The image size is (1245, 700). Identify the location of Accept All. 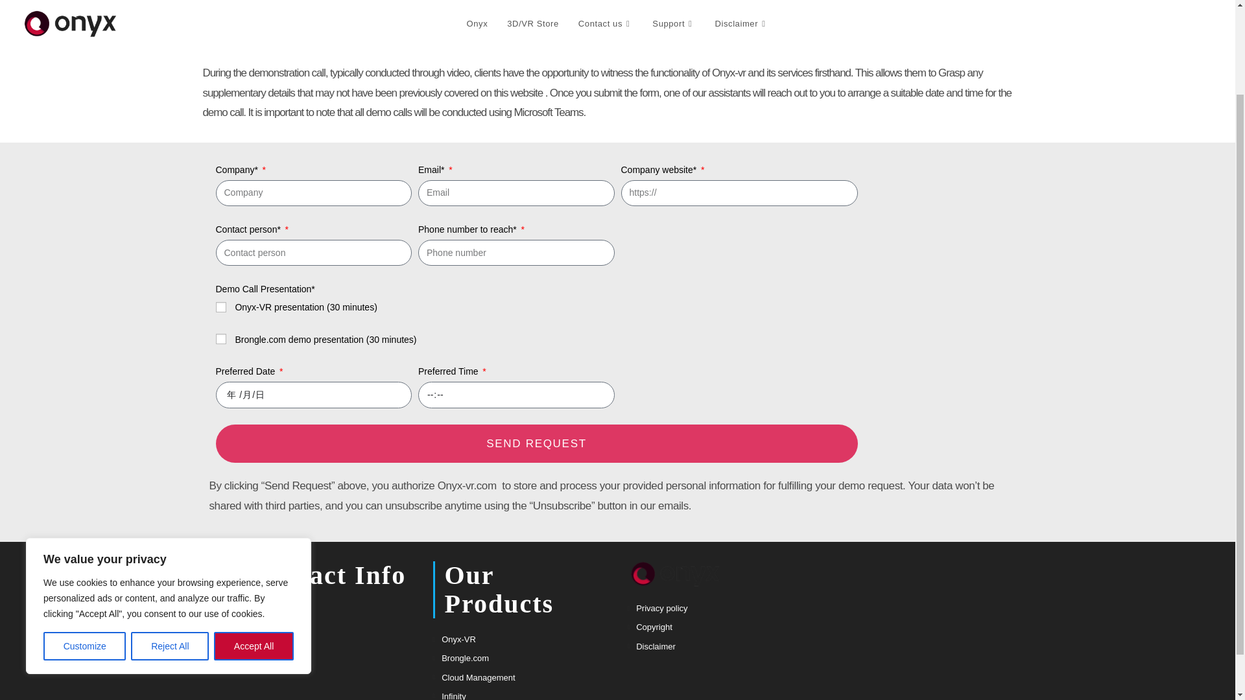
(254, 540).